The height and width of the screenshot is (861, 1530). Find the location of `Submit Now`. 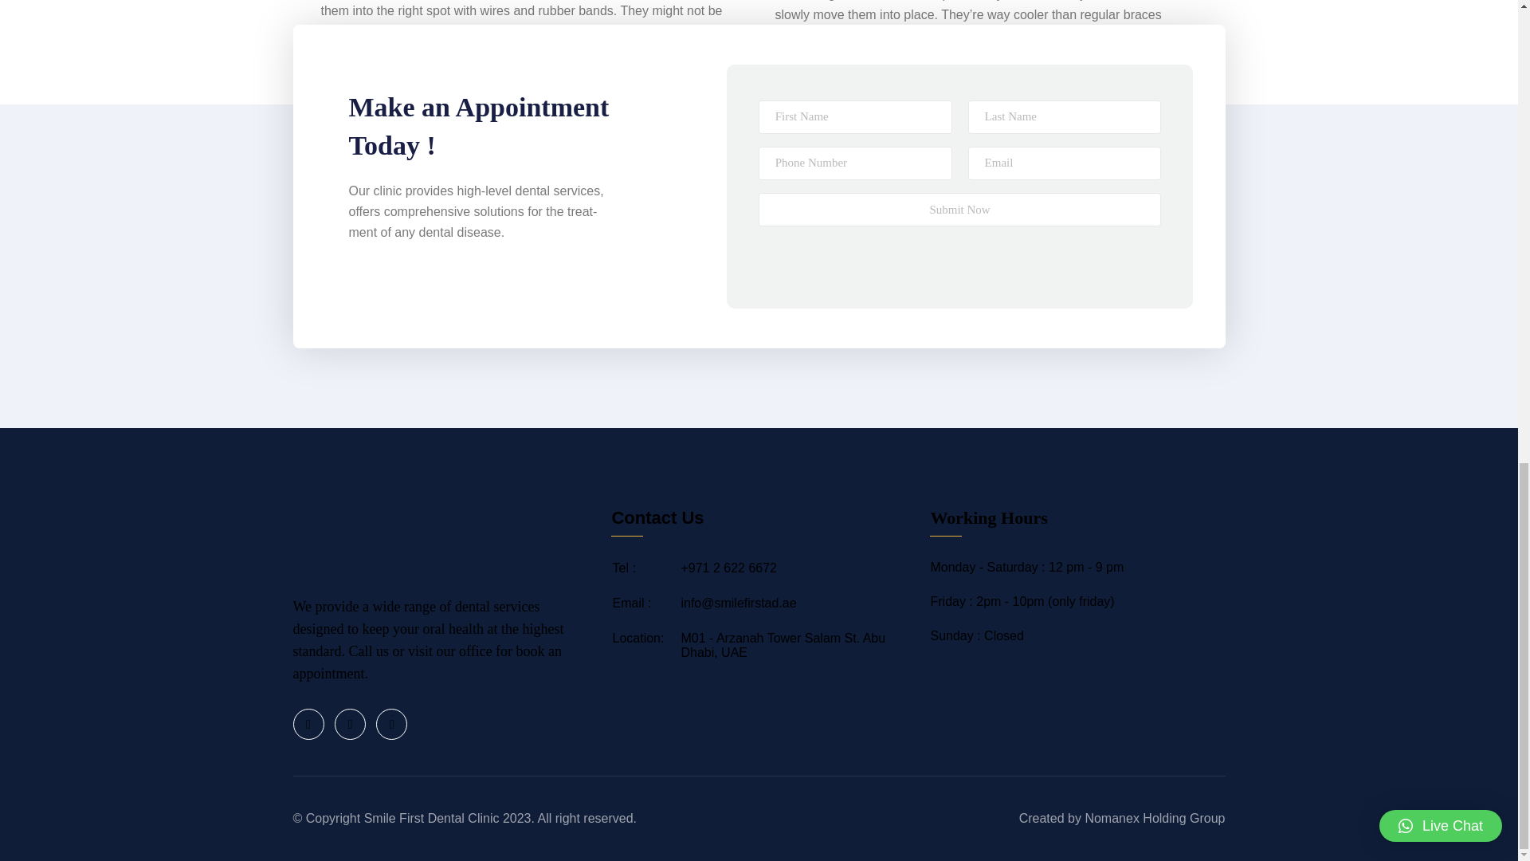

Submit Now is located at coordinates (959, 209).